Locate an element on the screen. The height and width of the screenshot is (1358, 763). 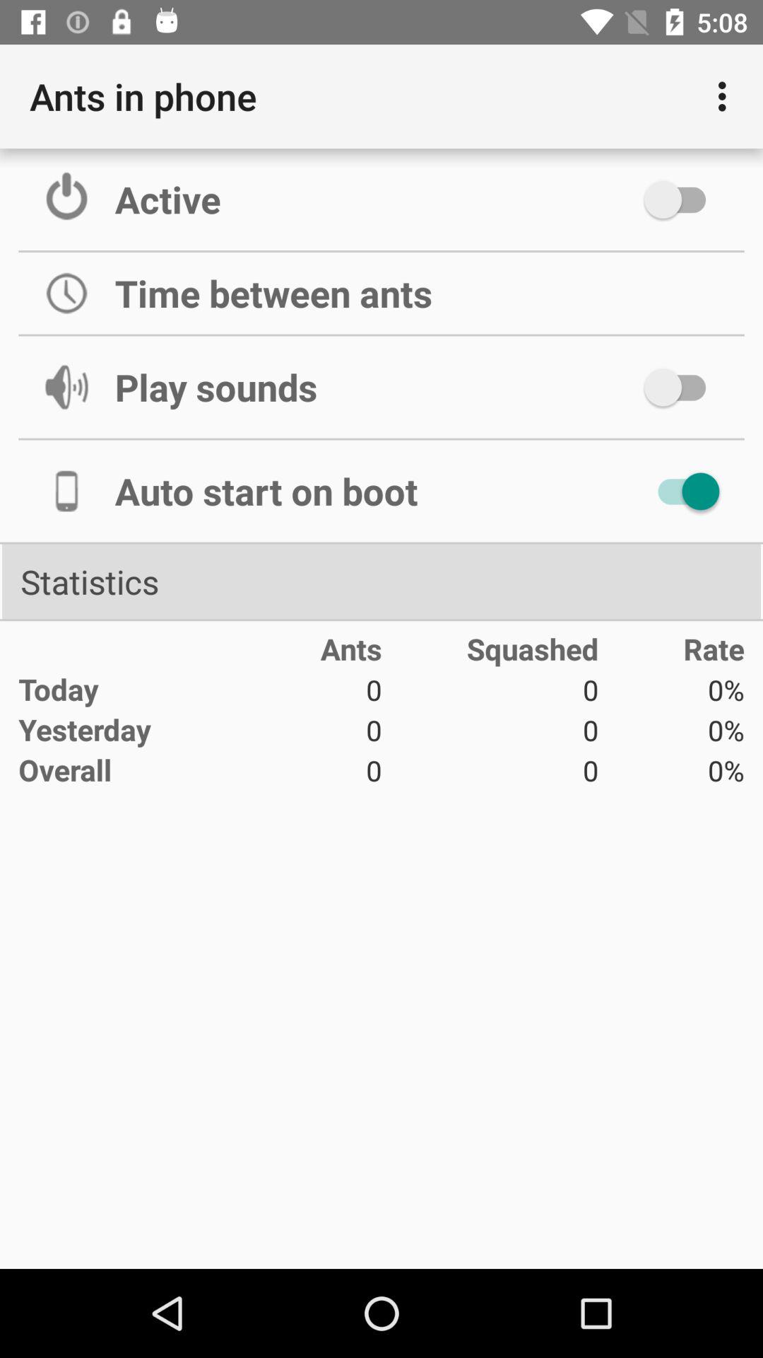
launch app next to ants in phone item is located at coordinates (726, 96).